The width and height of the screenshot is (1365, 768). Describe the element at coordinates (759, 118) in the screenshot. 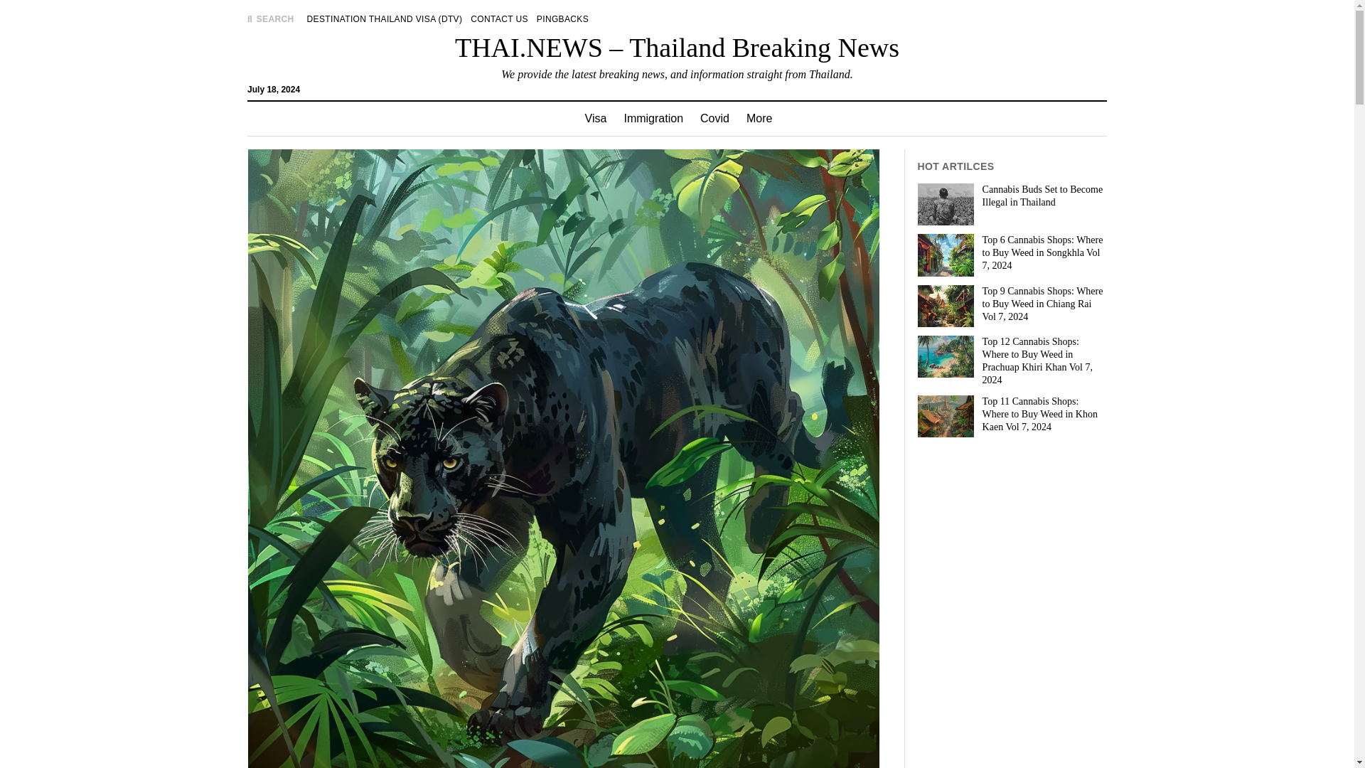

I see `More` at that location.